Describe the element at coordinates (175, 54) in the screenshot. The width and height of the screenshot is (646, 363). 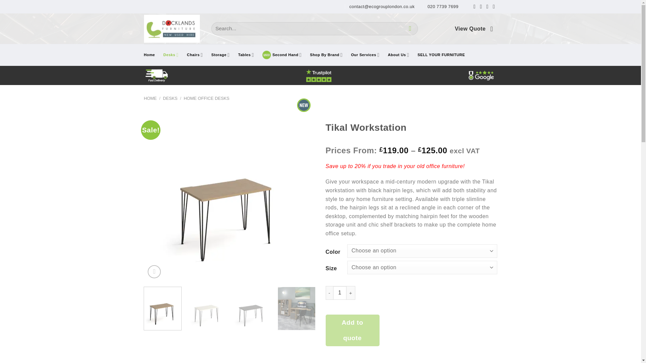
I see `Desks` at that location.